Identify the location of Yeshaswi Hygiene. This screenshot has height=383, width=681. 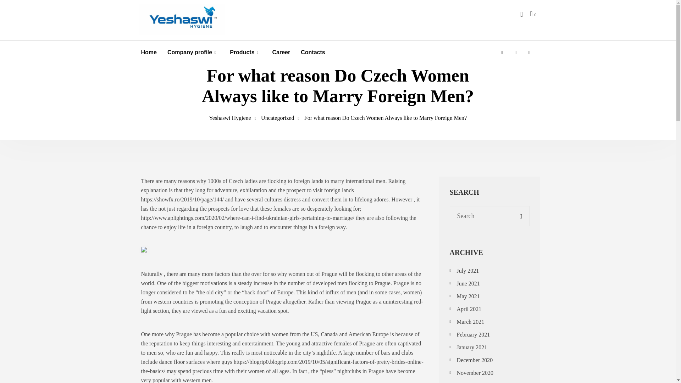
(230, 118).